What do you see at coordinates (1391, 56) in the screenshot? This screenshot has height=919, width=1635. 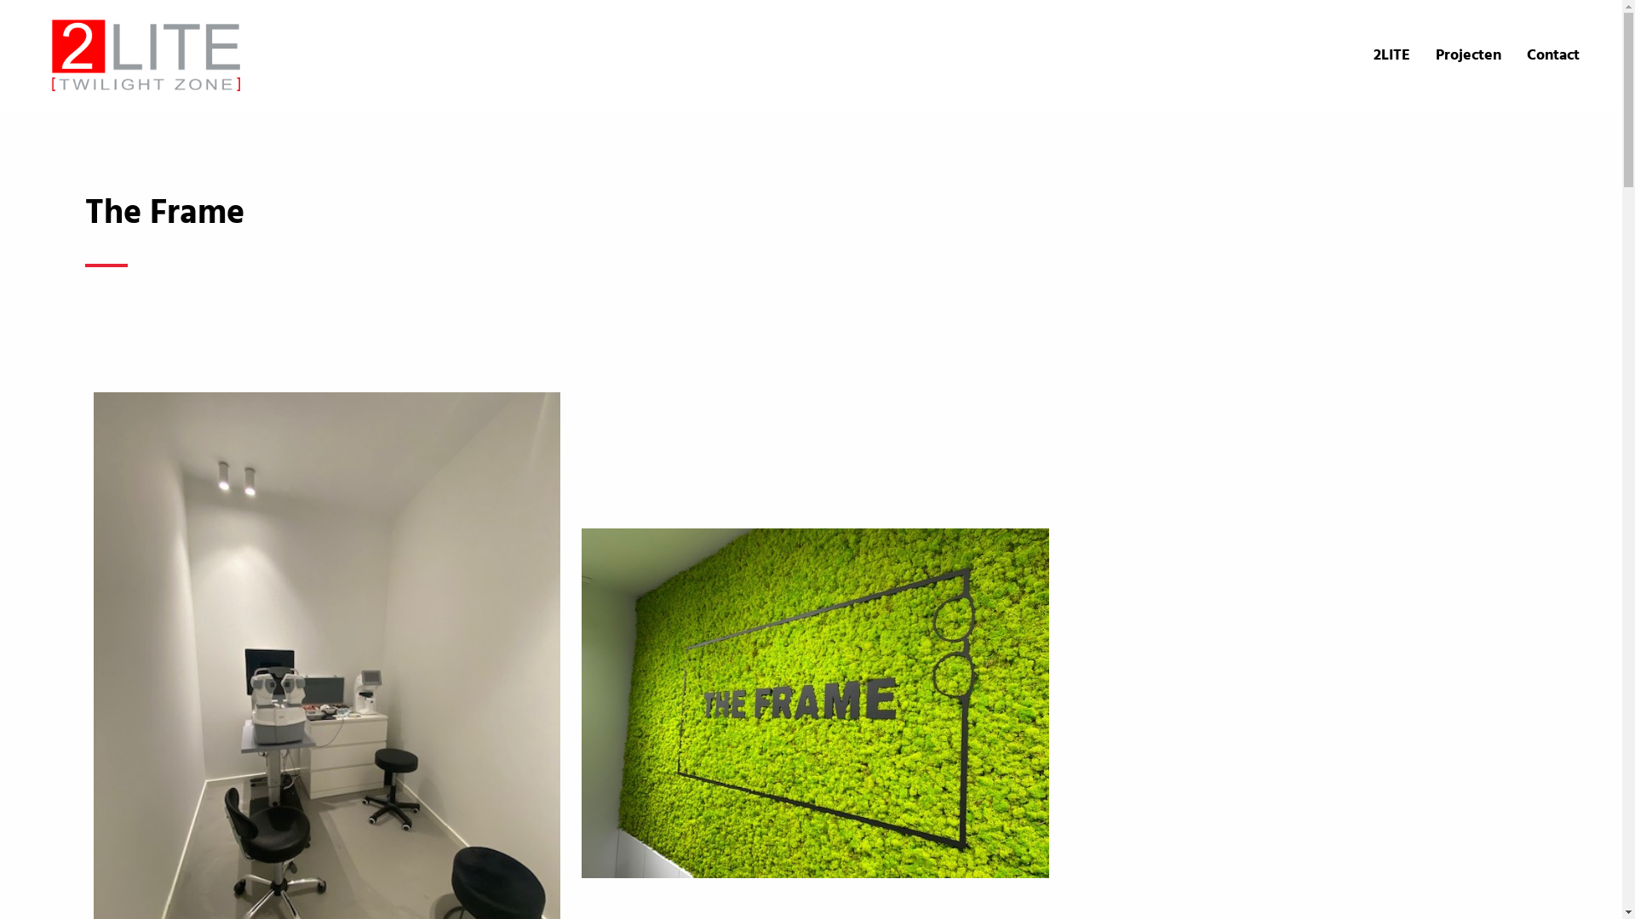 I see `2LITE` at bounding box center [1391, 56].